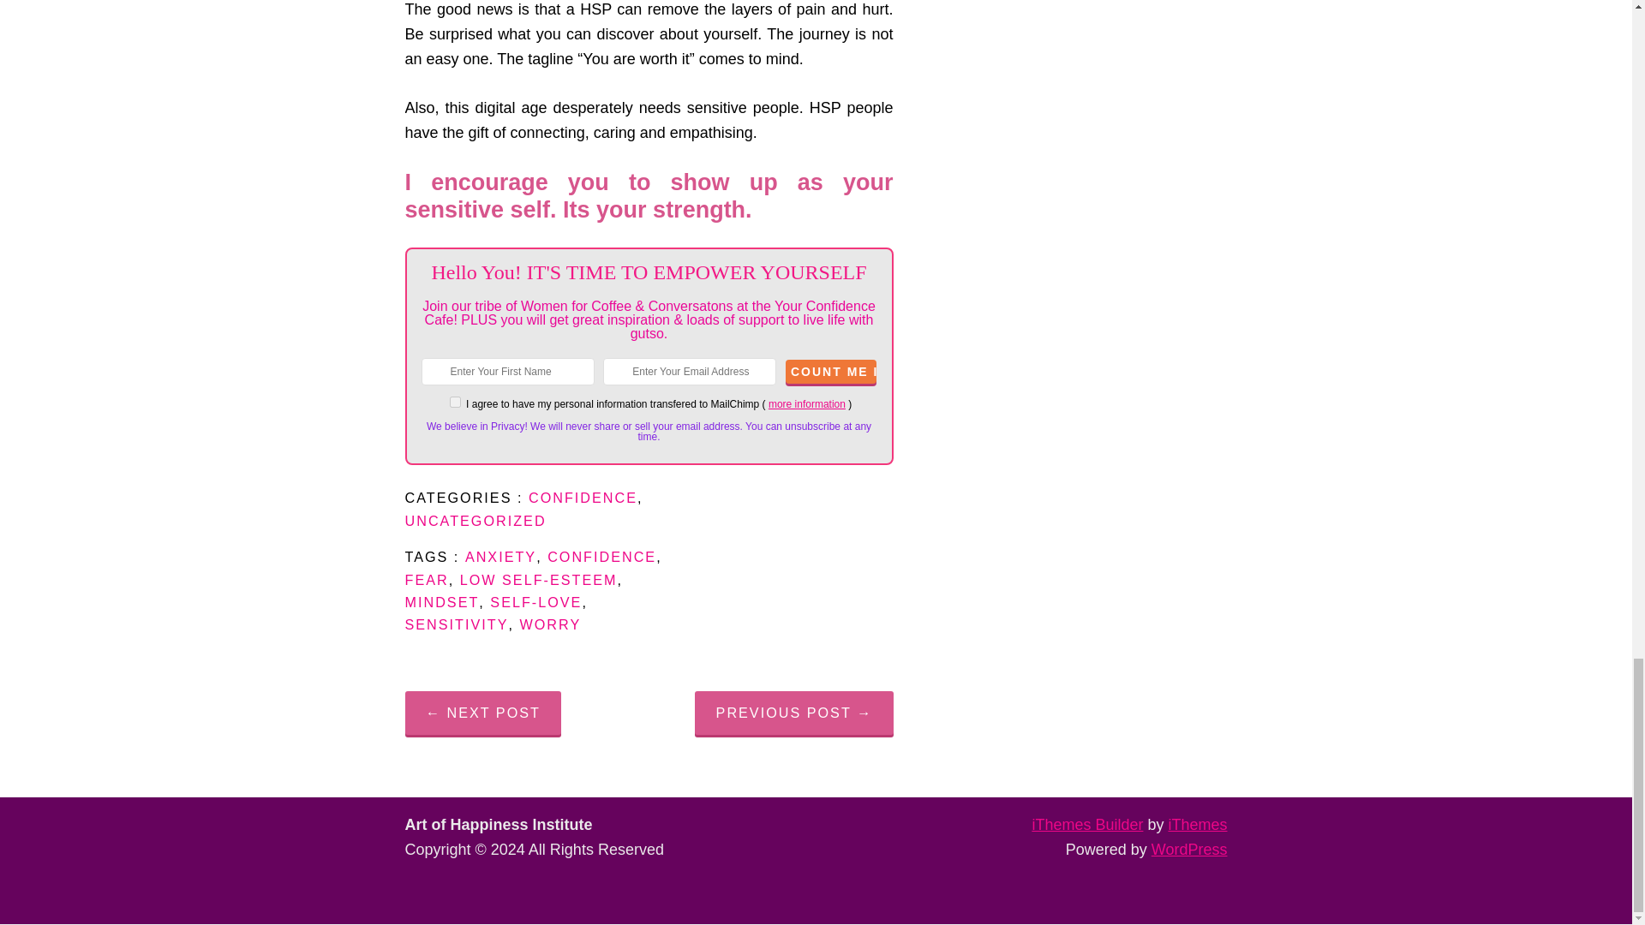  I want to click on CONFIDENCE, so click(583, 497).